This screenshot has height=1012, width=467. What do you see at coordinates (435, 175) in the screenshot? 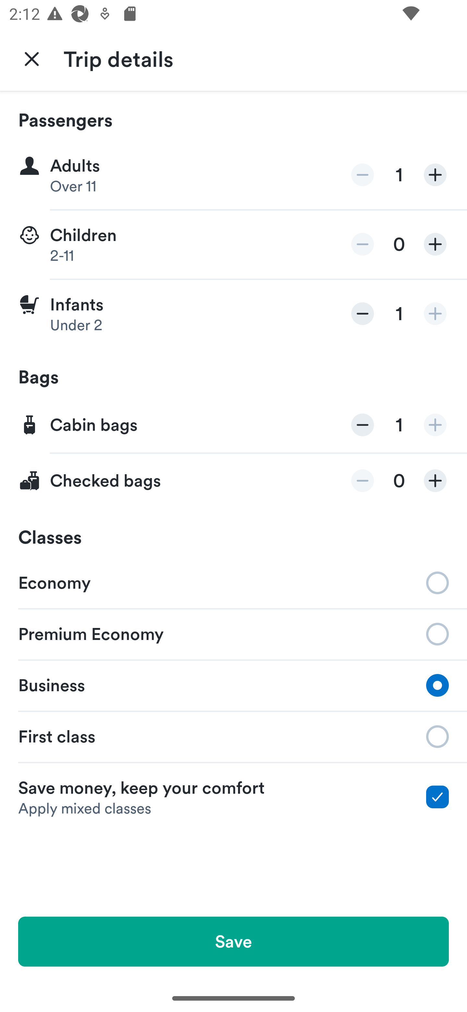
I see `Add` at bounding box center [435, 175].